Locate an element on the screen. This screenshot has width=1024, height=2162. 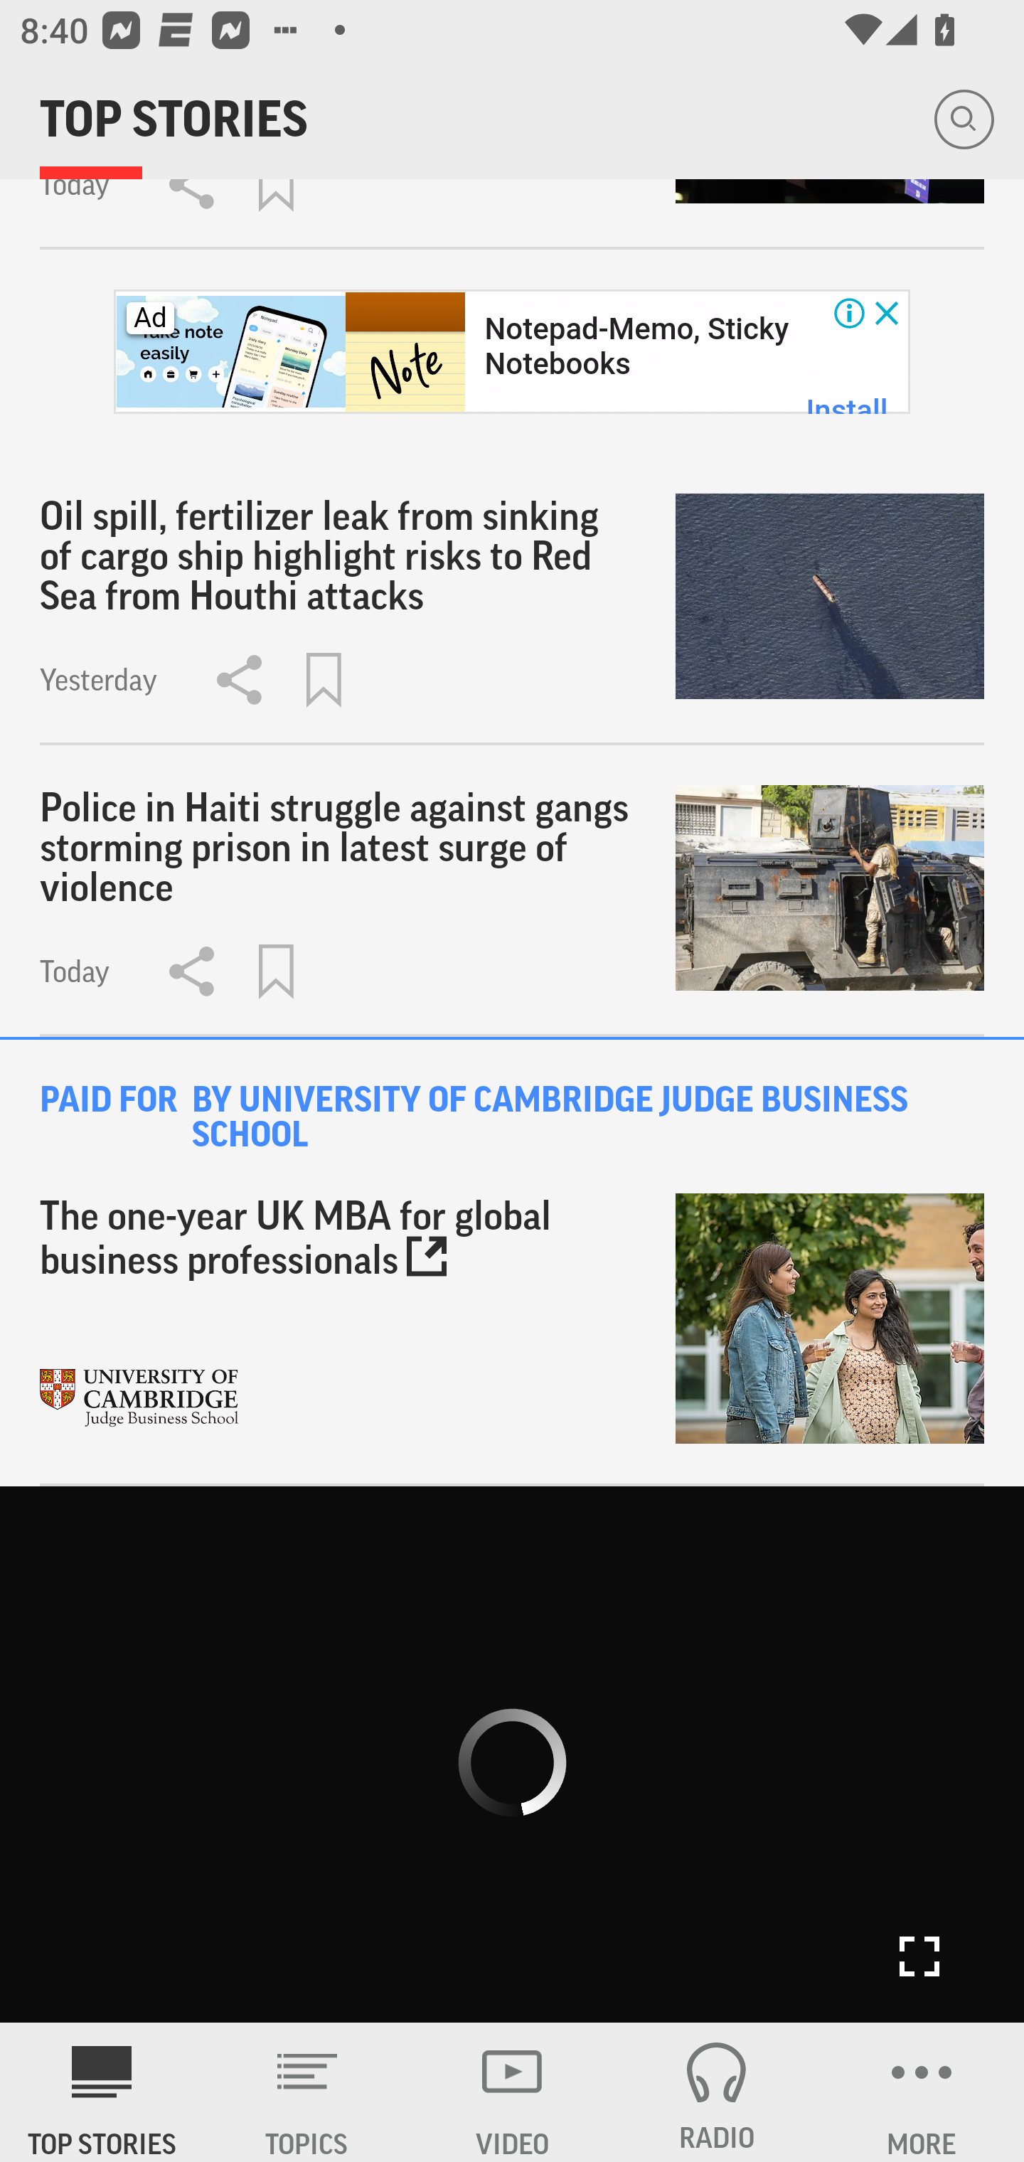
VIDEO is located at coordinates (512, 2092).